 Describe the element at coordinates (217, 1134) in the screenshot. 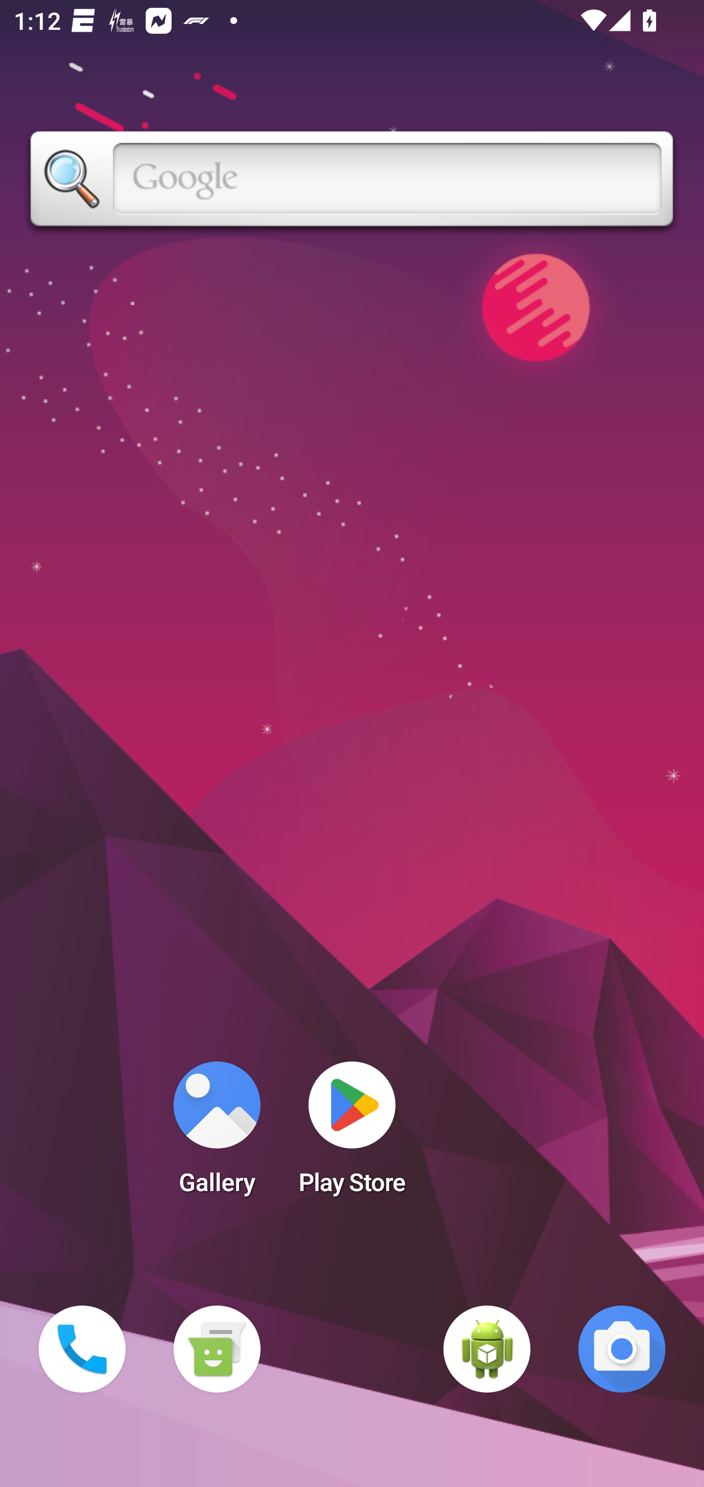

I see `Gallery` at that location.